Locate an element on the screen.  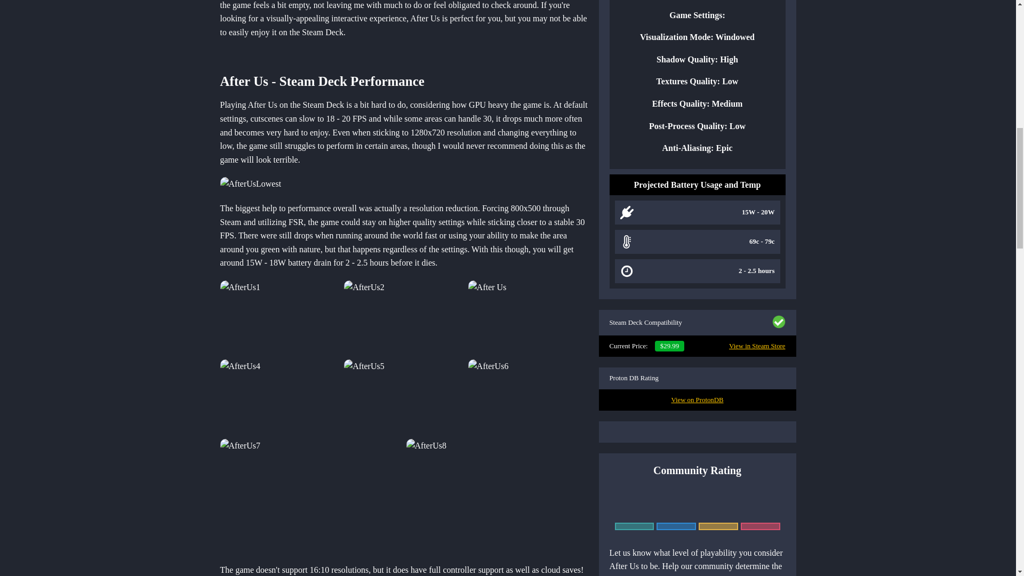
After Us 6 is located at coordinates (404, 397).